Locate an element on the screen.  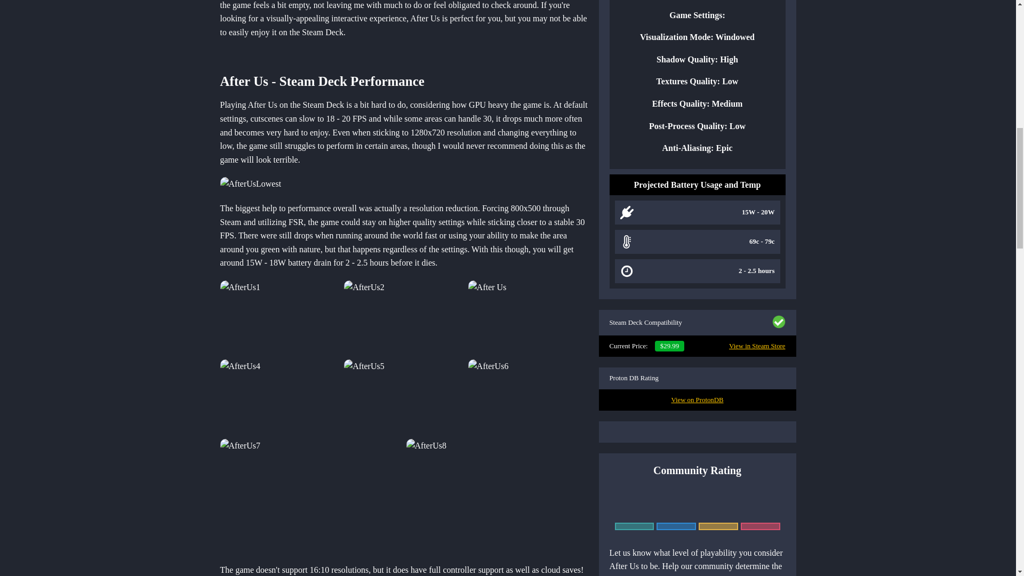
After Us 6 is located at coordinates (404, 397).